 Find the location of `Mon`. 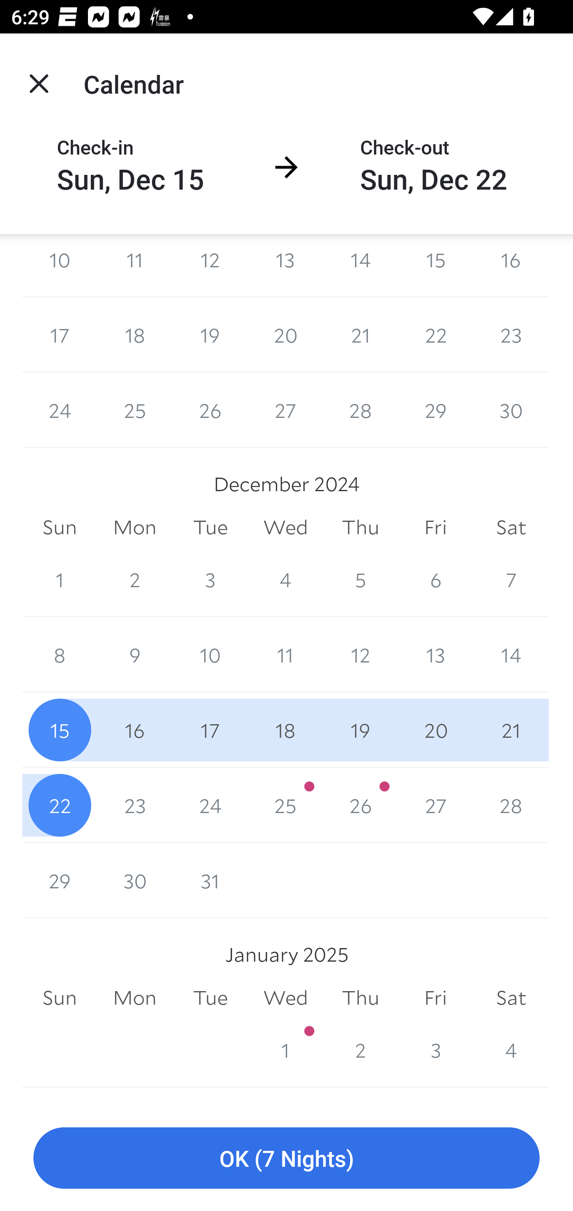

Mon is located at coordinates (134, 527).